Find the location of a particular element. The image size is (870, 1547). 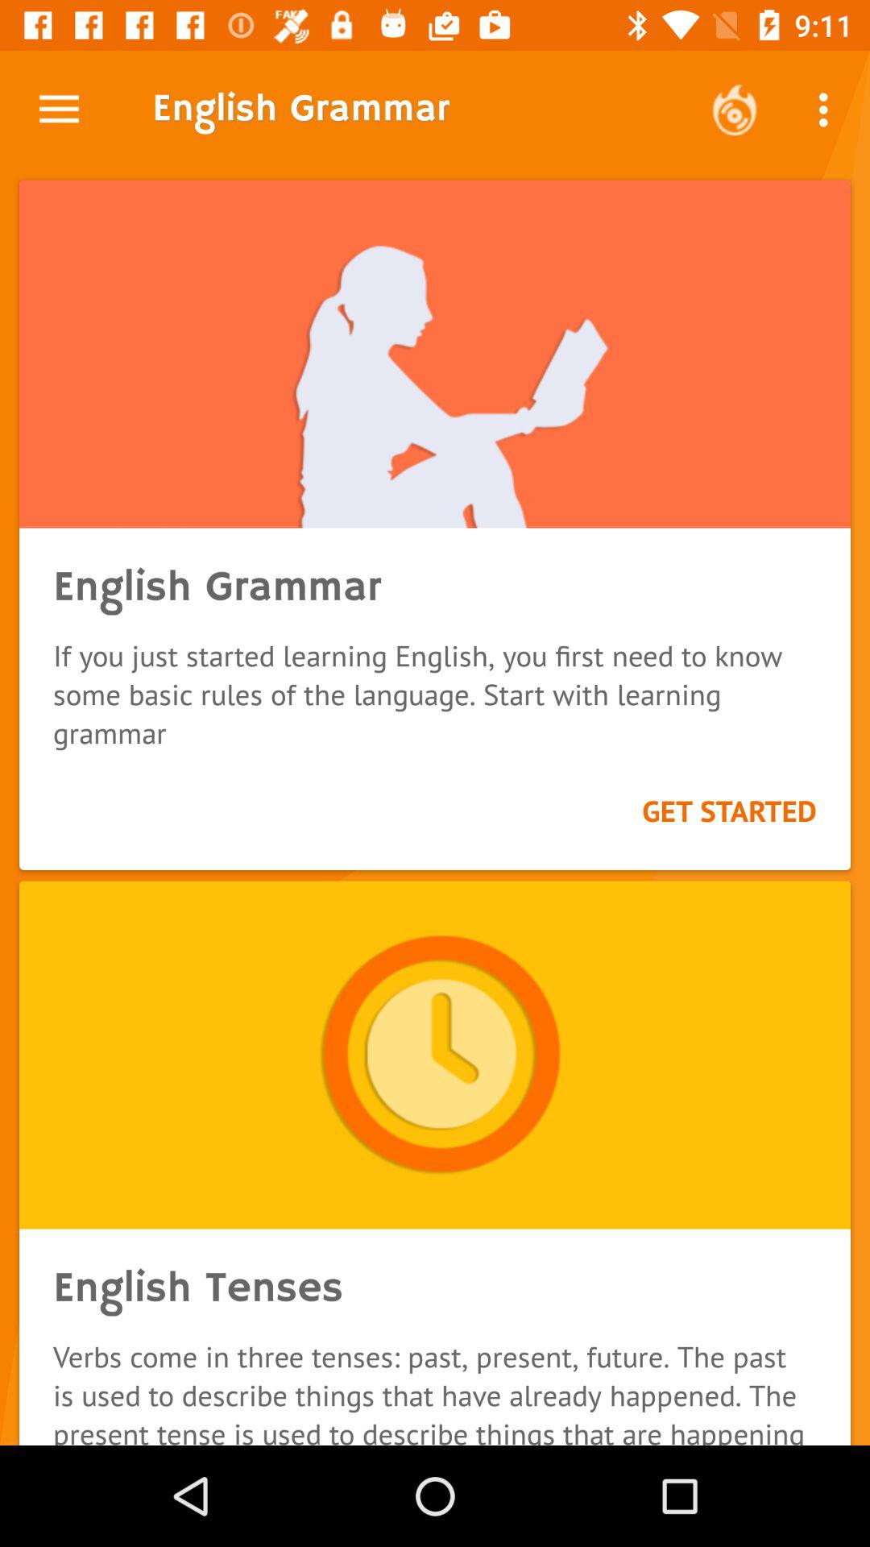

press icon at the top left corner is located at coordinates (59, 110).